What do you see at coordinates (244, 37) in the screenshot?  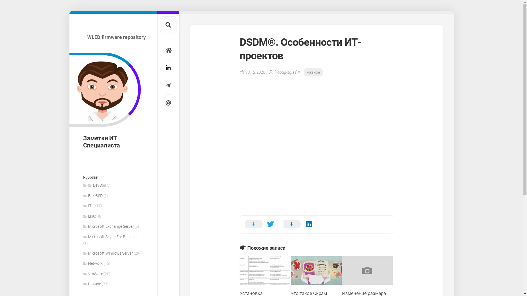 I see `WLED firmware repository` at bounding box center [244, 37].